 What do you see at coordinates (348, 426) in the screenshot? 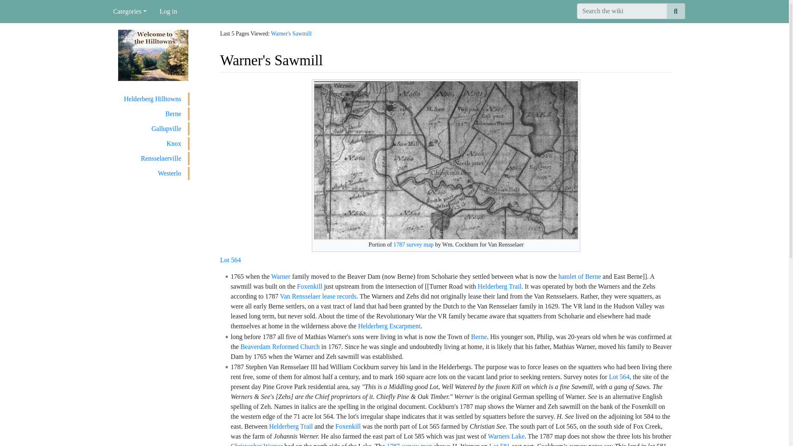
I see `Foxenkill` at bounding box center [348, 426].